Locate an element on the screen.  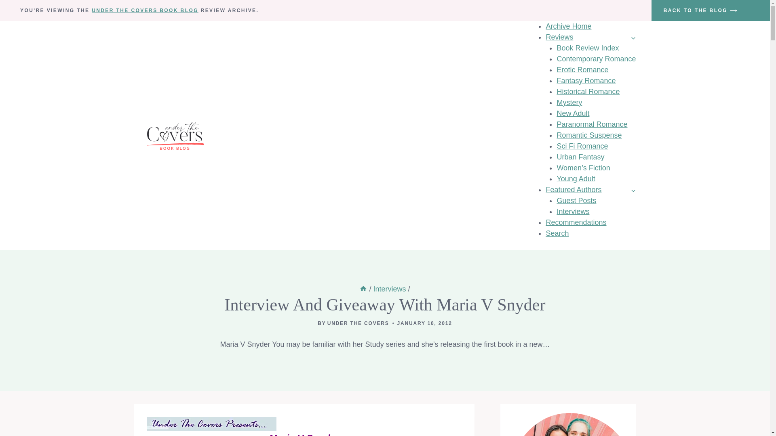
Reviews is located at coordinates (590, 37).